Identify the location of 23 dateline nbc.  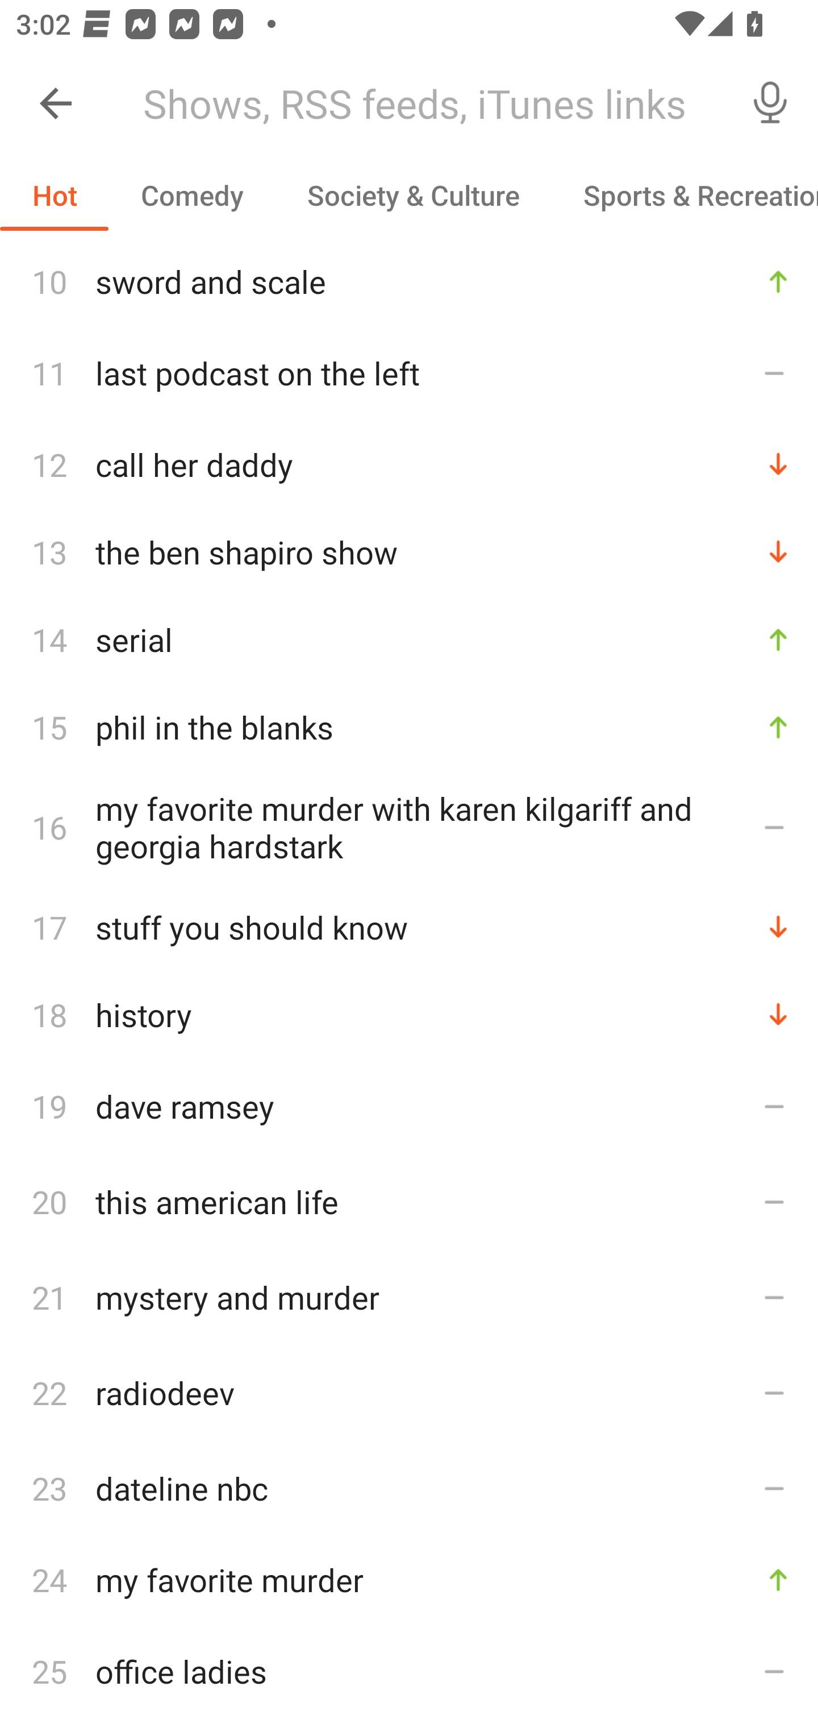
(409, 1488).